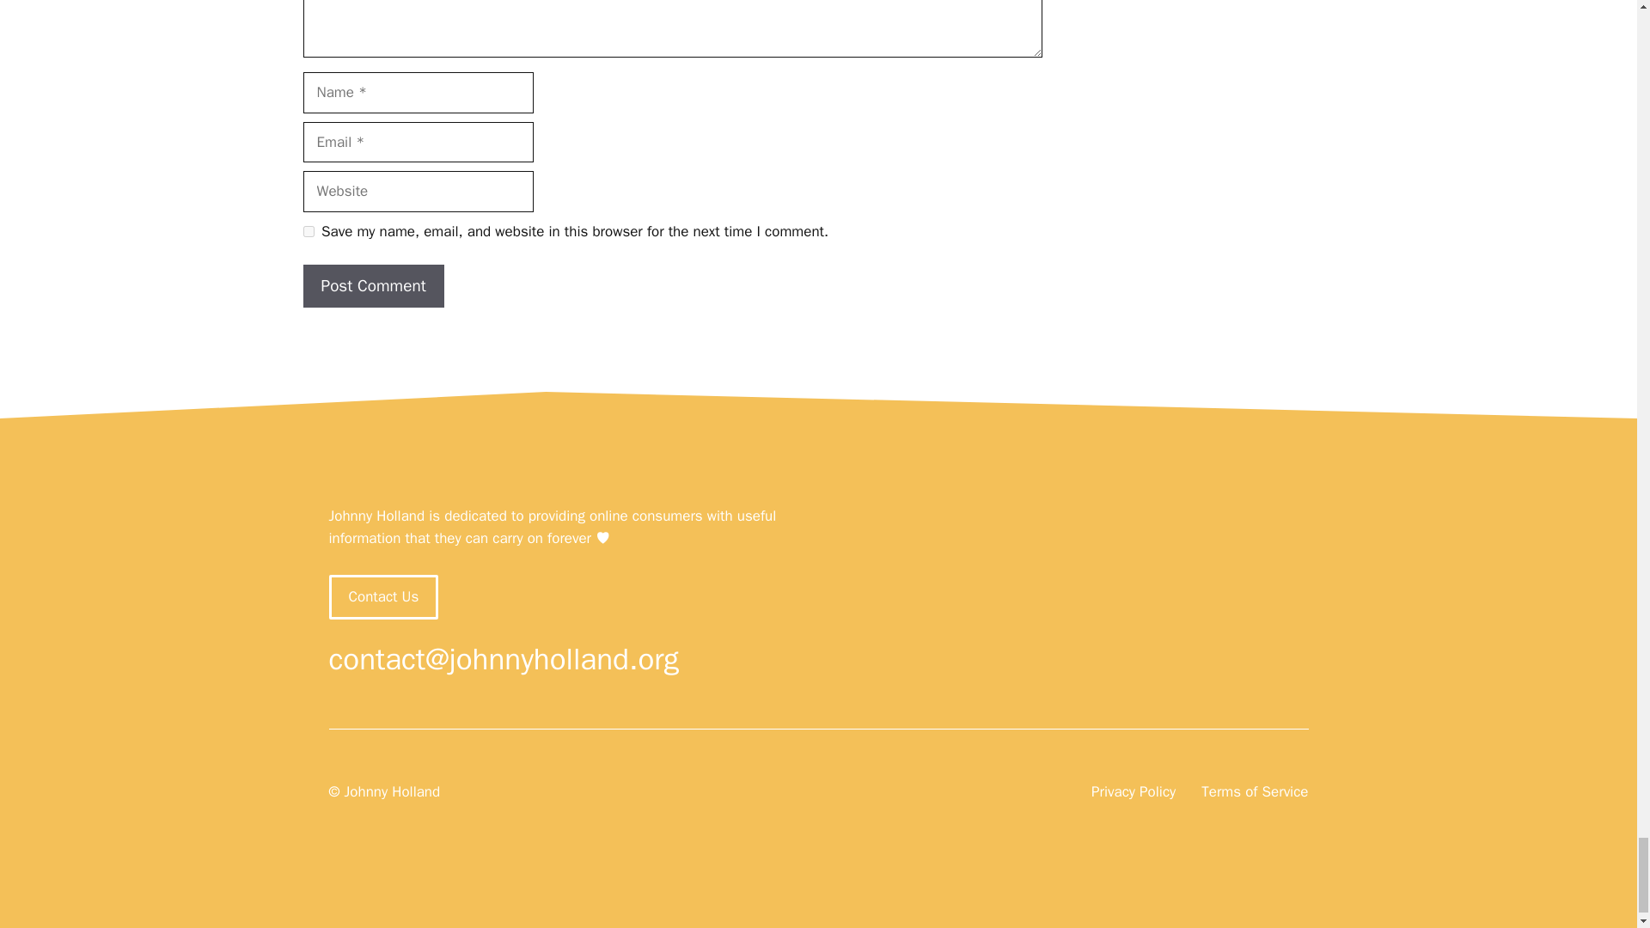 The width and height of the screenshot is (1650, 928). Describe the element at coordinates (383, 596) in the screenshot. I see `Contact Us` at that location.